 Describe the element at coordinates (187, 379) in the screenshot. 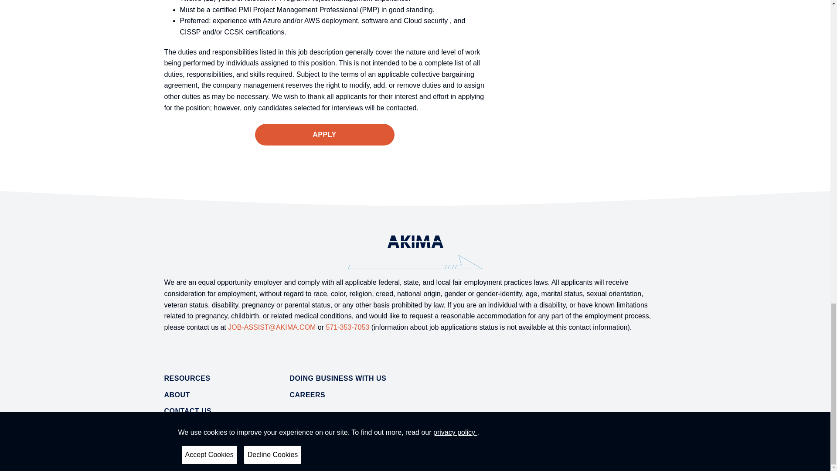

I see `RESOURCES` at that location.